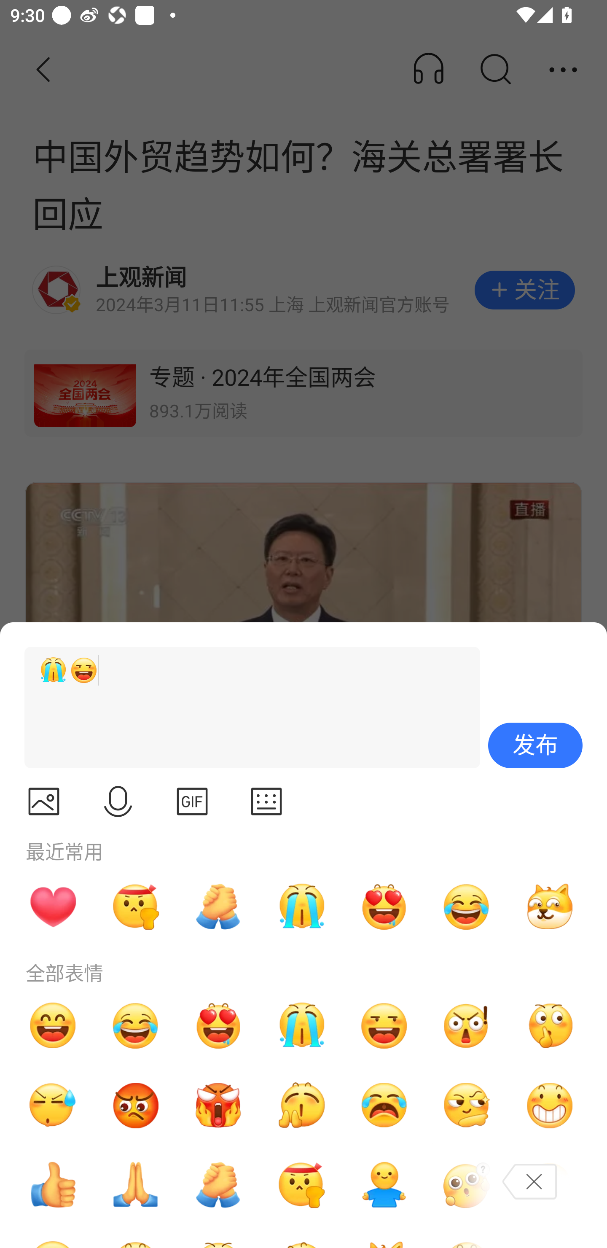  What do you see at coordinates (301, 1105) in the screenshot?
I see `喝彩` at bounding box center [301, 1105].